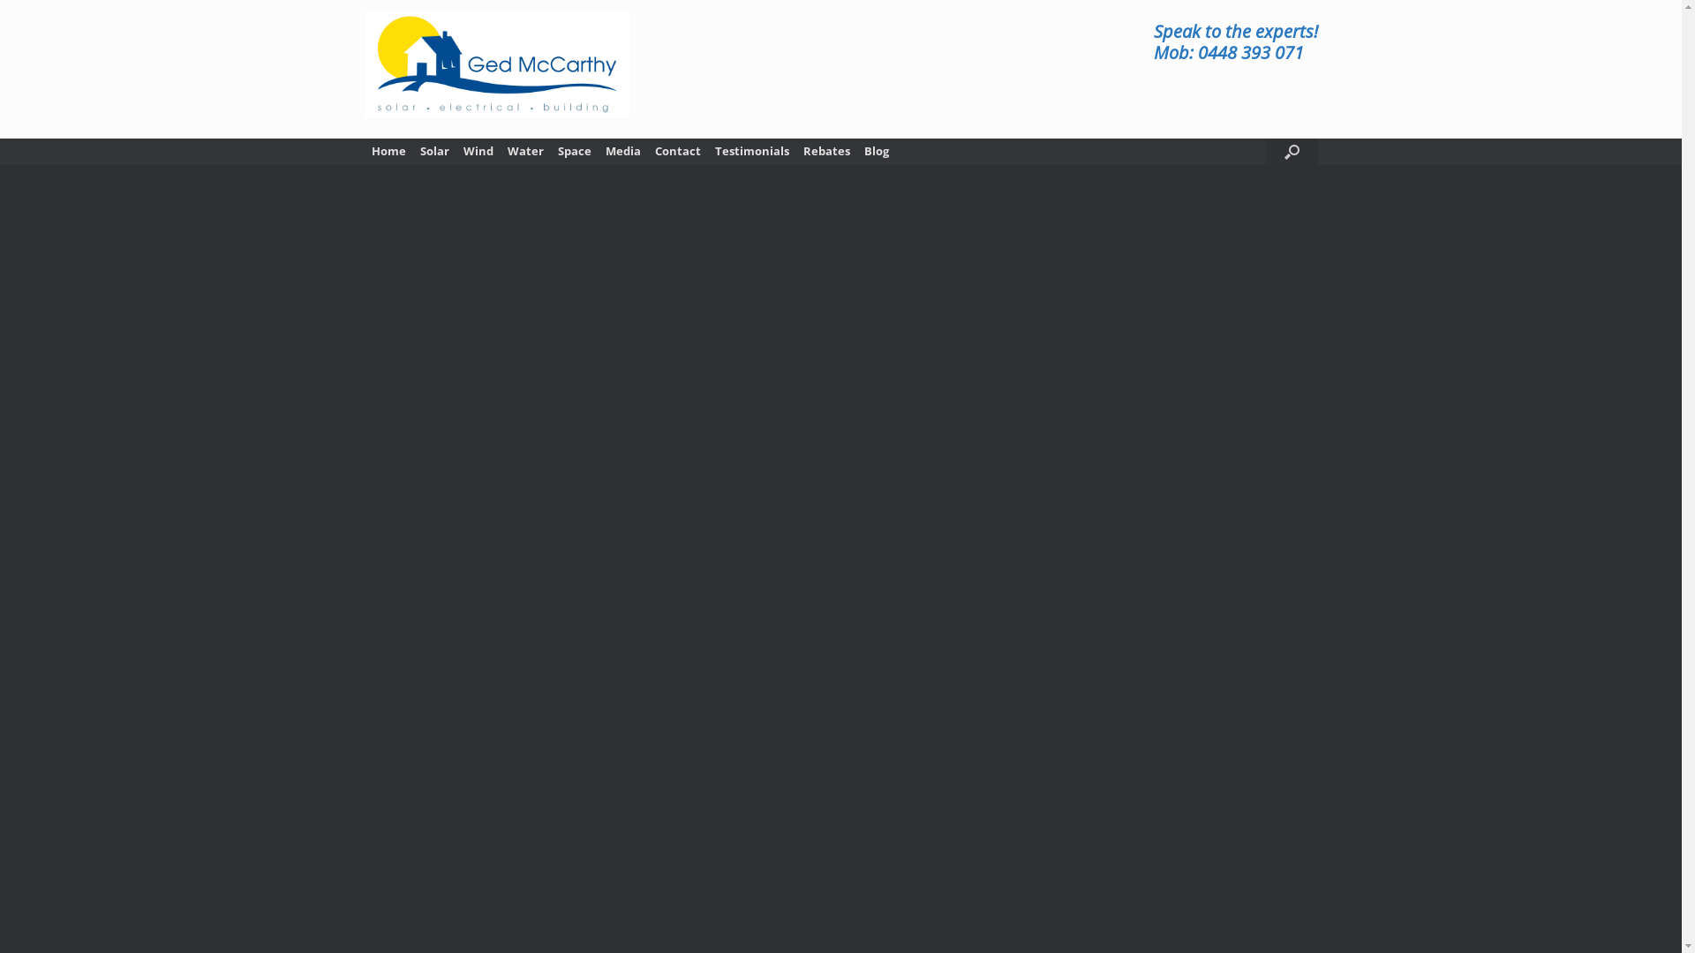  What do you see at coordinates (434, 152) in the screenshot?
I see `Solar` at bounding box center [434, 152].